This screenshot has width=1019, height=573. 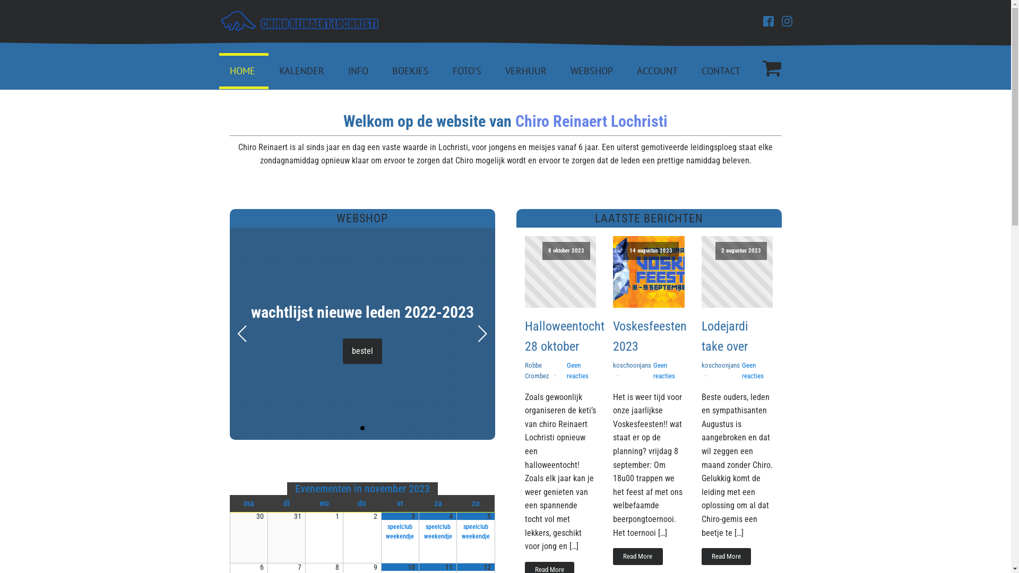 I want to click on 2 augustus 2023, so click(x=738, y=272).